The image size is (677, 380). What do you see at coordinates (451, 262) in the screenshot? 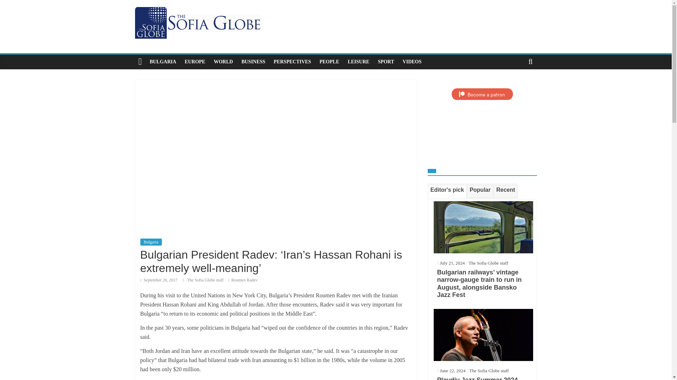
I see `July 21, 2024` at bounding box center [451, 262].